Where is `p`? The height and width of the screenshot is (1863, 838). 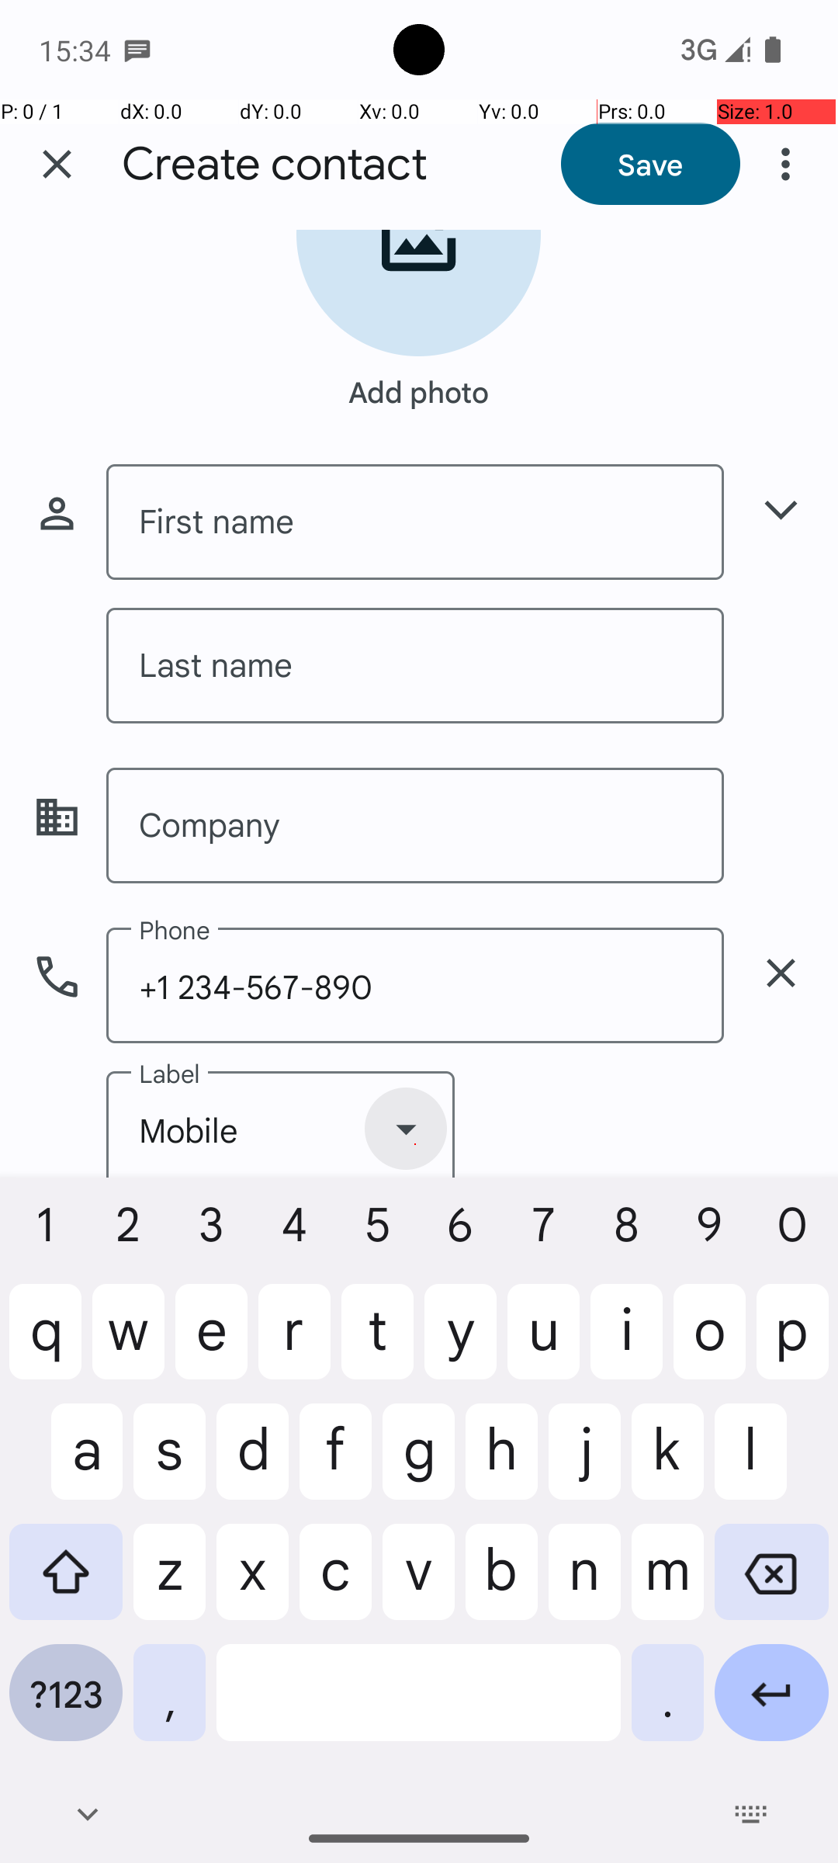
p is located at coordinates (793, 1344).